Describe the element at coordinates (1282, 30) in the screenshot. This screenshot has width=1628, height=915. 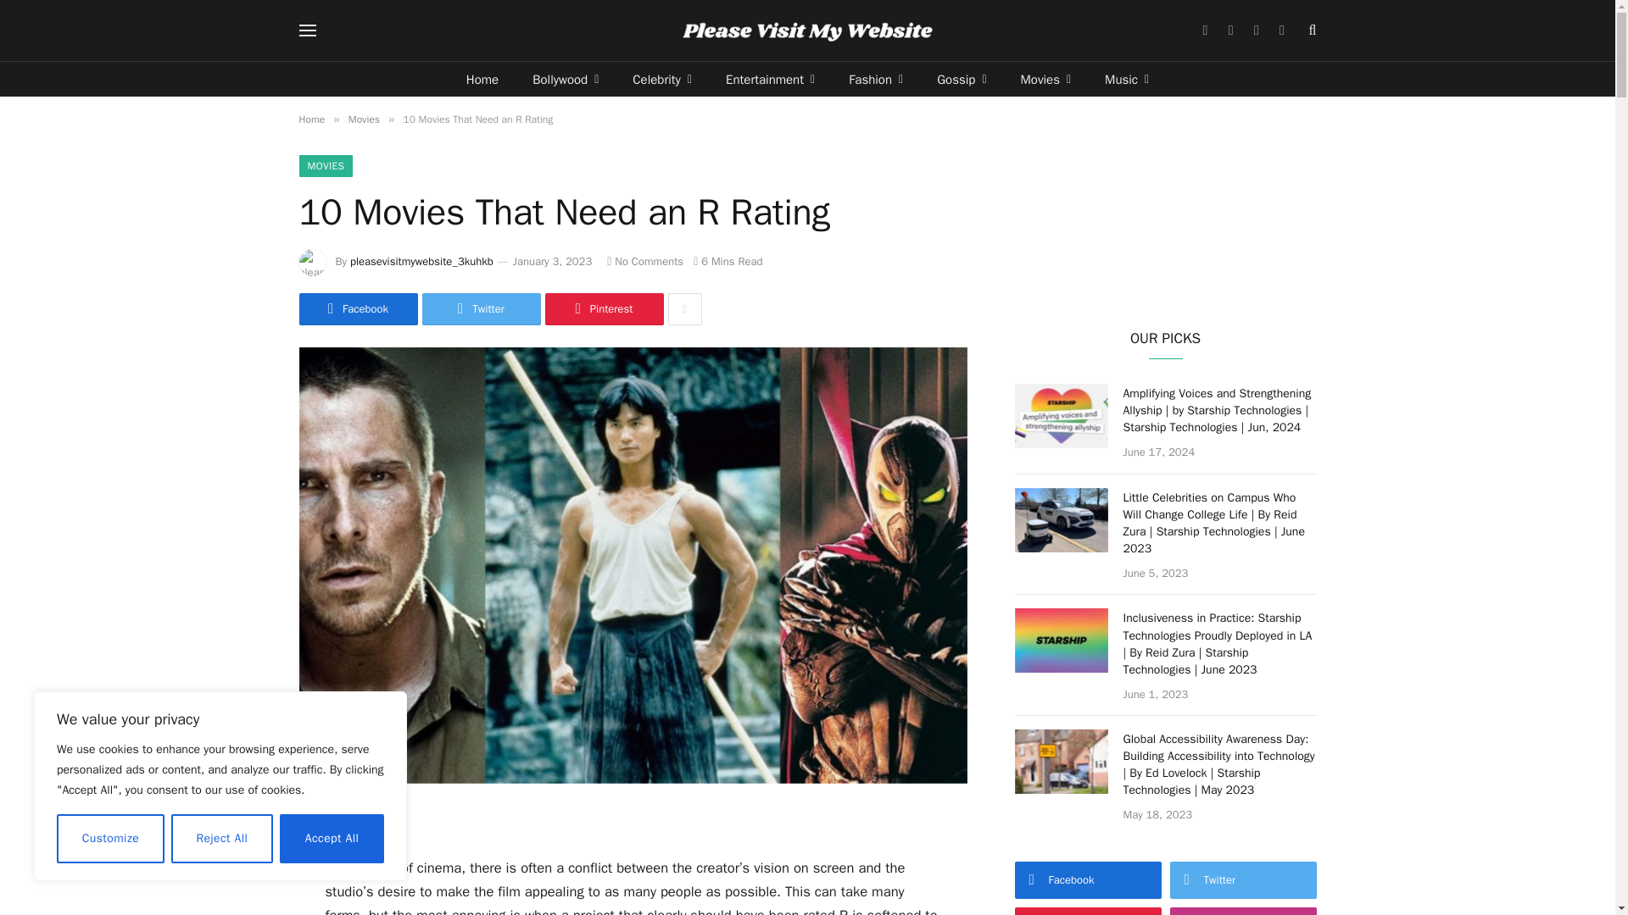
I see `YouTube` at that location.